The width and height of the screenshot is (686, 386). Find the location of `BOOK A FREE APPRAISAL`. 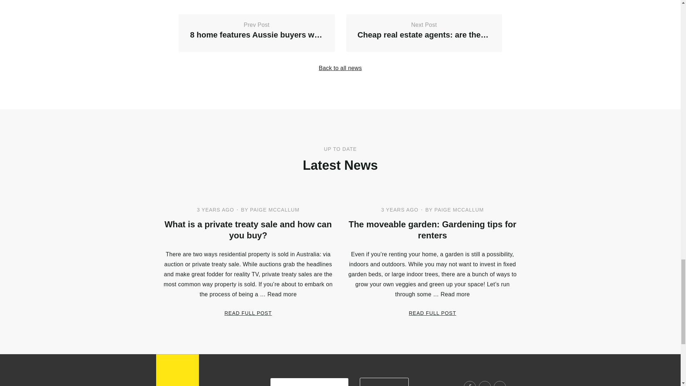

BOOK A FREE APPRAISAL is located at coordinates (309, 382).